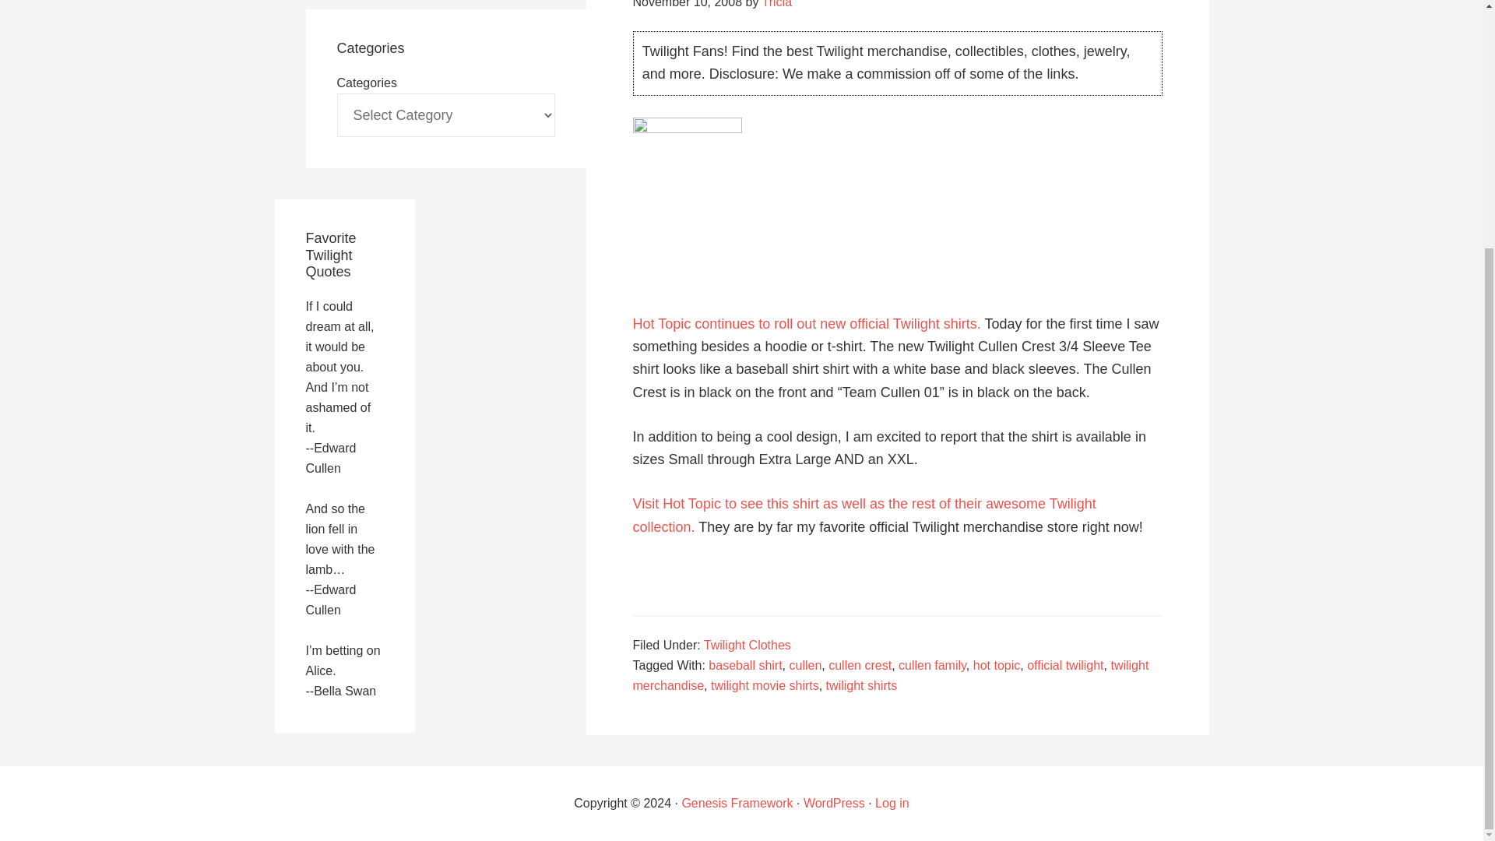 Image resolution: width=1495 pixels, height=841 pixels. What do you see at coordinates (892, 803) in the screenshot?
I see `Log in` at bounding box center [892, 803].